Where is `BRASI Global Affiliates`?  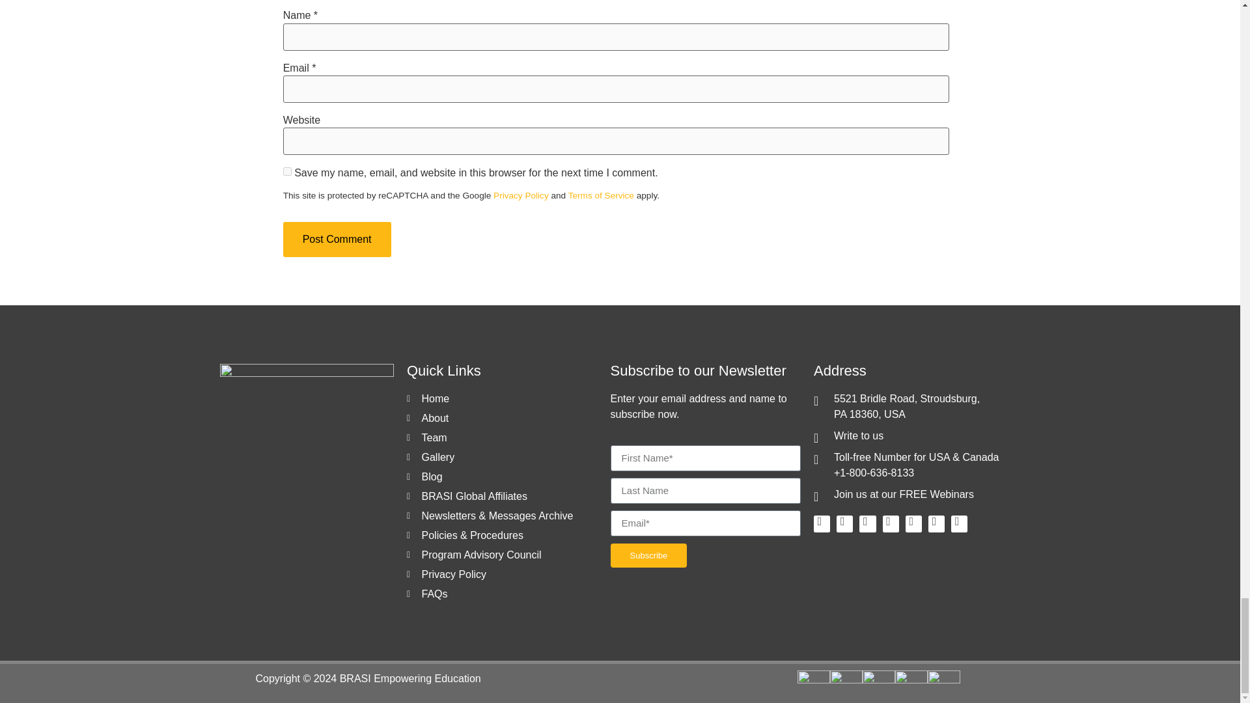
BRASI Global Affiliates is located at coordinates (502, 496).